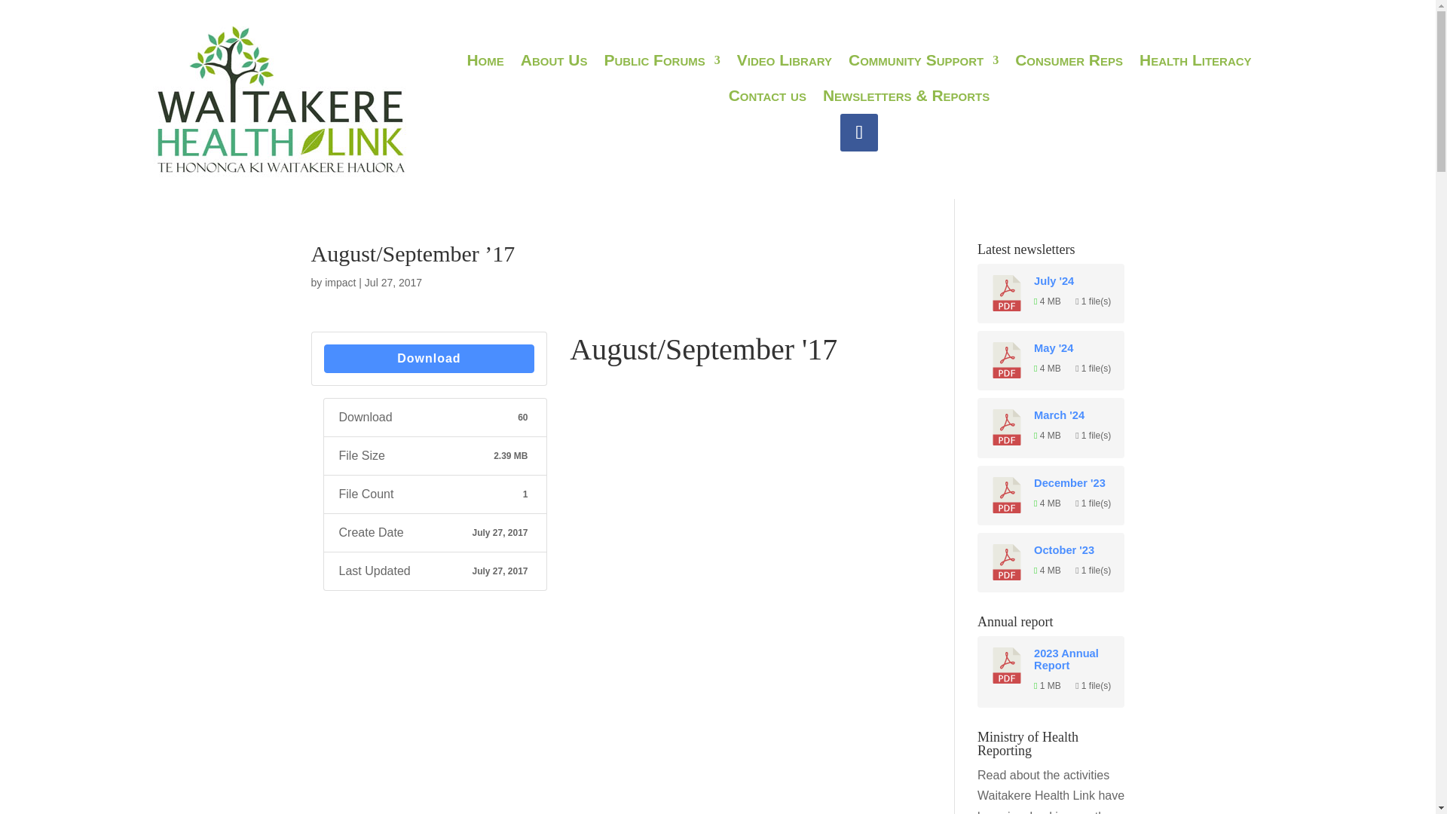 The image size is (1447, 814). I want to click on October '23, so click(1073, 550).